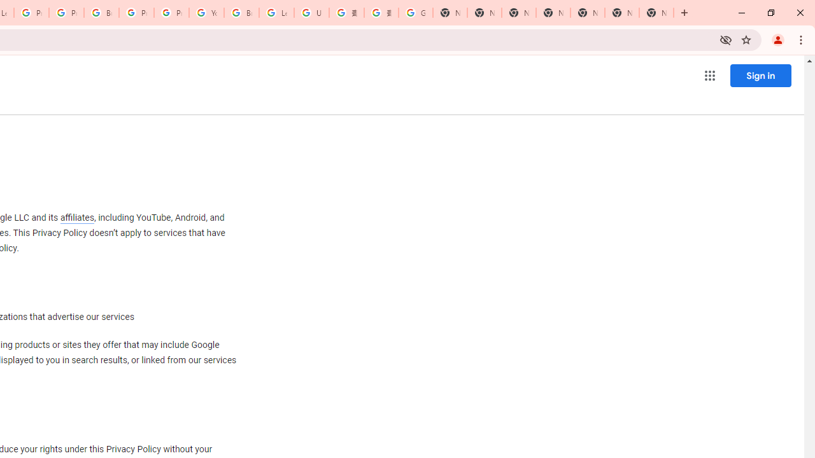 Image resolution: width=815 pixels, height=458 pixels. What do you see at coordinates (76, 218) in the screenshot?
I see `affiliates` at bounding box center [76, 218].